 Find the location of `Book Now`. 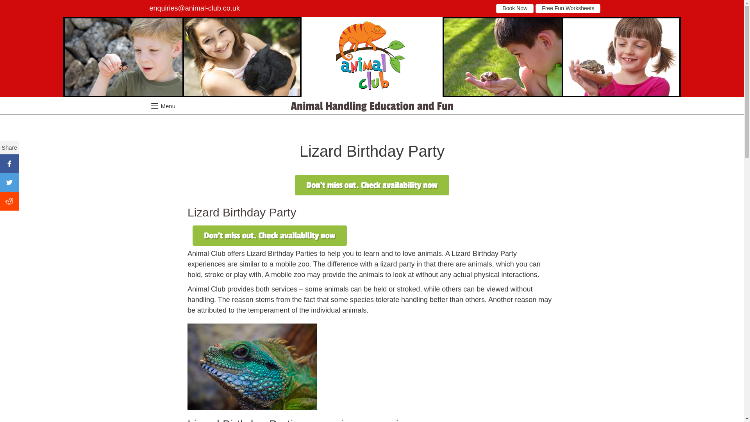

Book Now is located at coordinates (514, 8).